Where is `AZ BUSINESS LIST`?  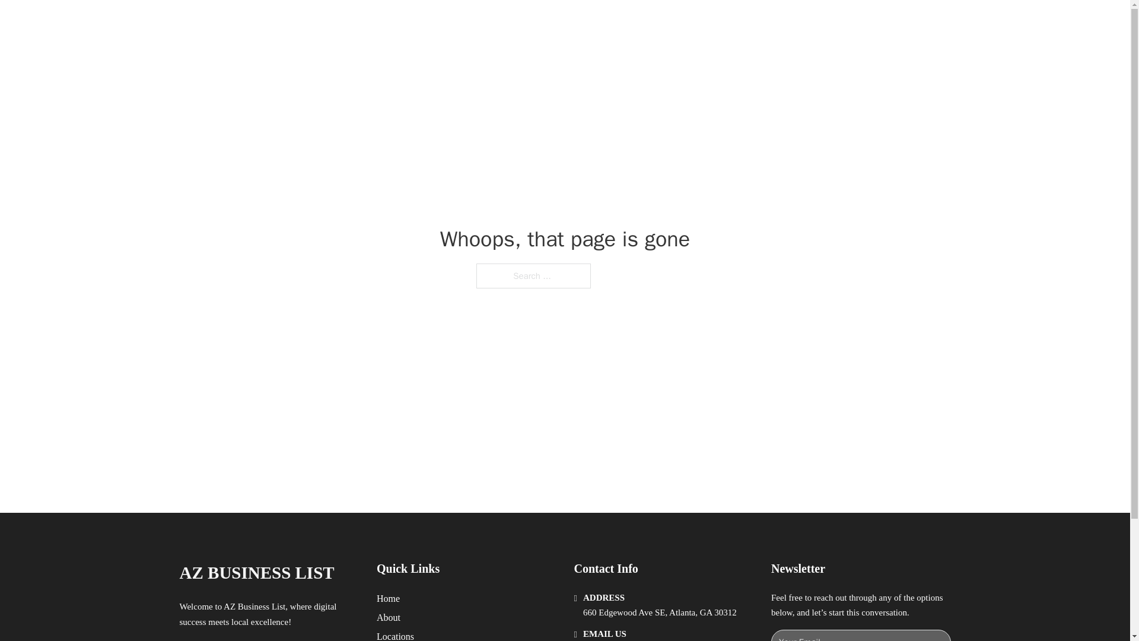
AZ BUSINESS LIST is located at coordinates (256, 573).